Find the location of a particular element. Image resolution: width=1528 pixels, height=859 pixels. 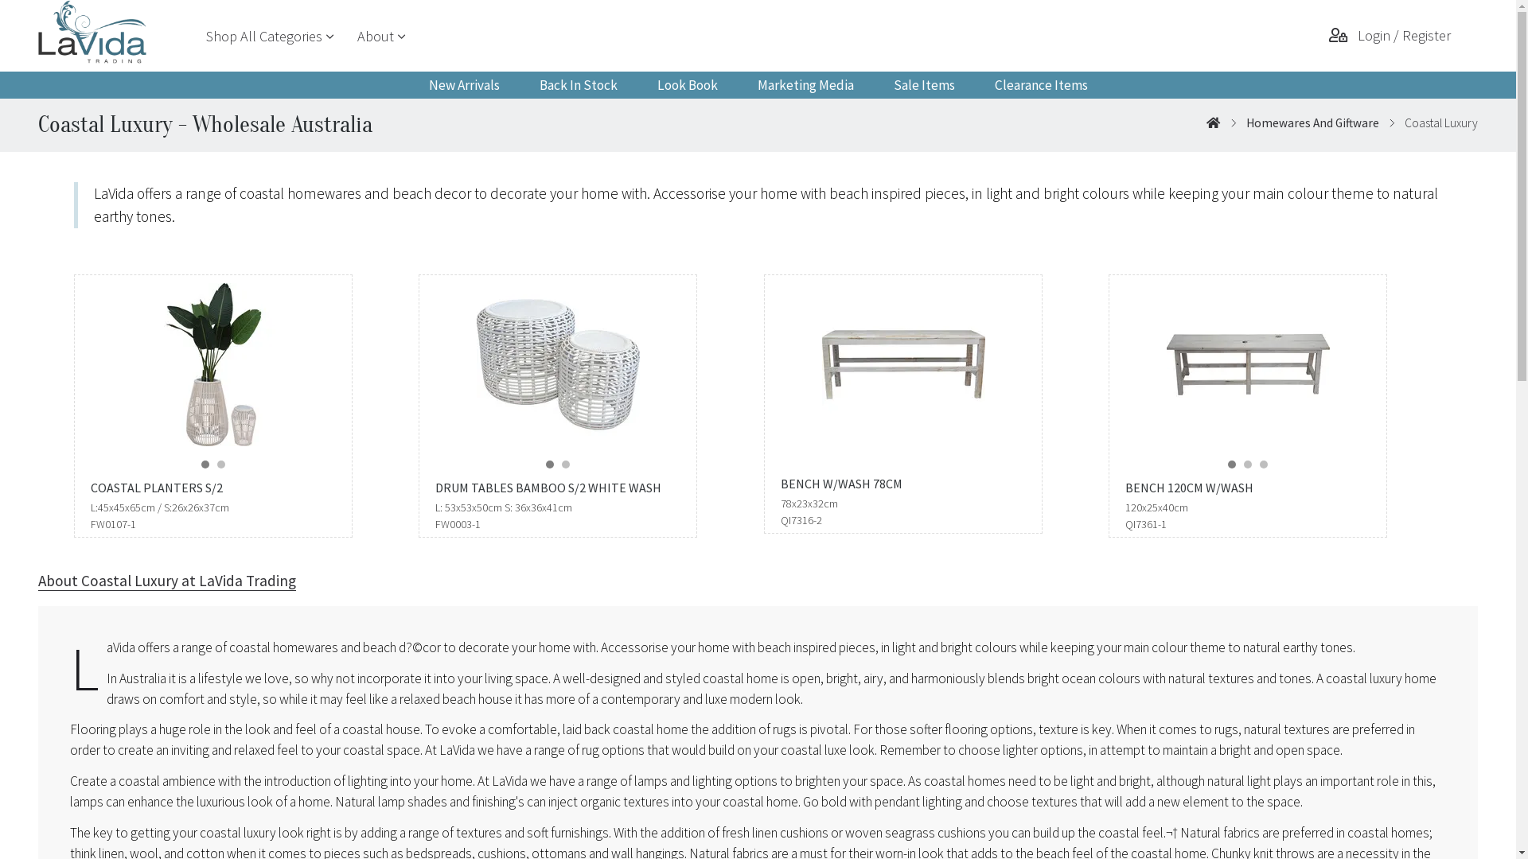

About is located at coordinates (376, 37).